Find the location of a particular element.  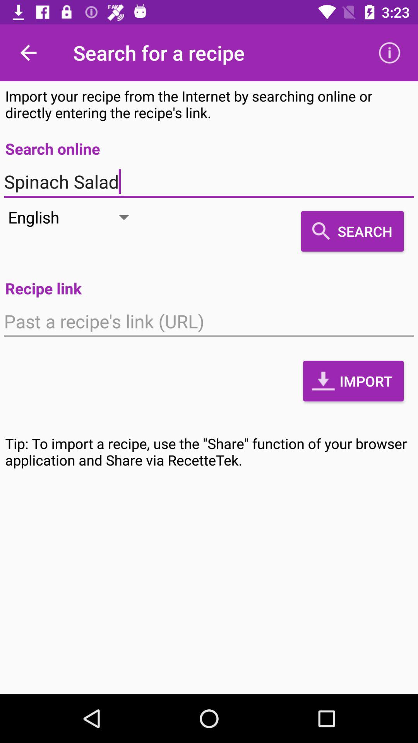

press the item above import your recipe item is located at coordinates (28, 53).